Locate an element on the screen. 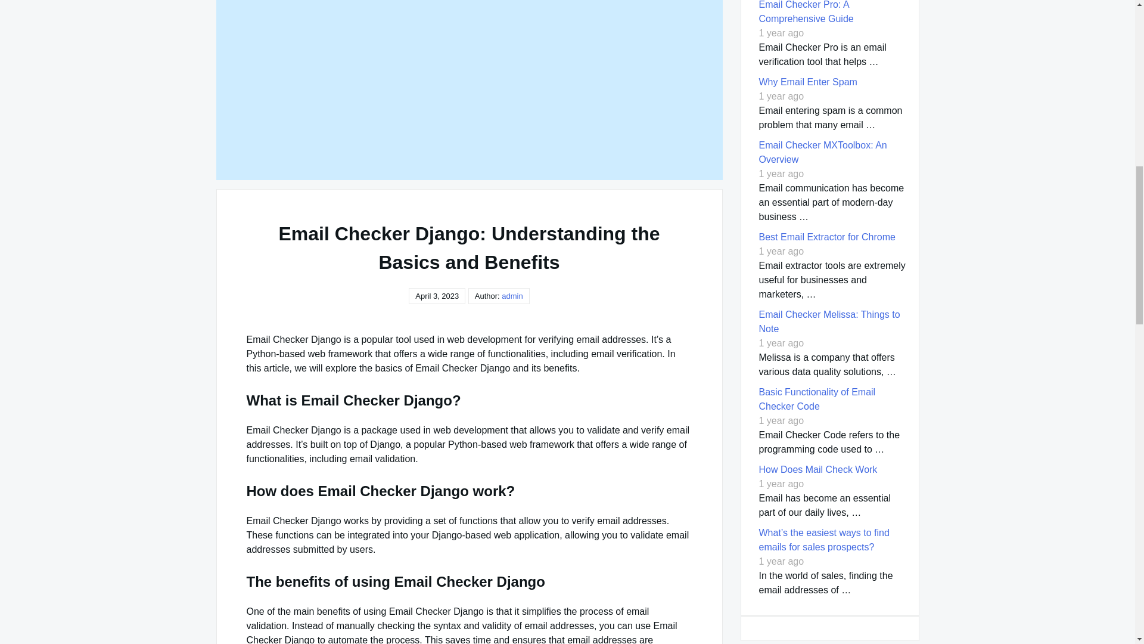 The height and width of the screenshot is (644, 1144). Best Email Extractor for Chrome is located at coordinates (827, 237).